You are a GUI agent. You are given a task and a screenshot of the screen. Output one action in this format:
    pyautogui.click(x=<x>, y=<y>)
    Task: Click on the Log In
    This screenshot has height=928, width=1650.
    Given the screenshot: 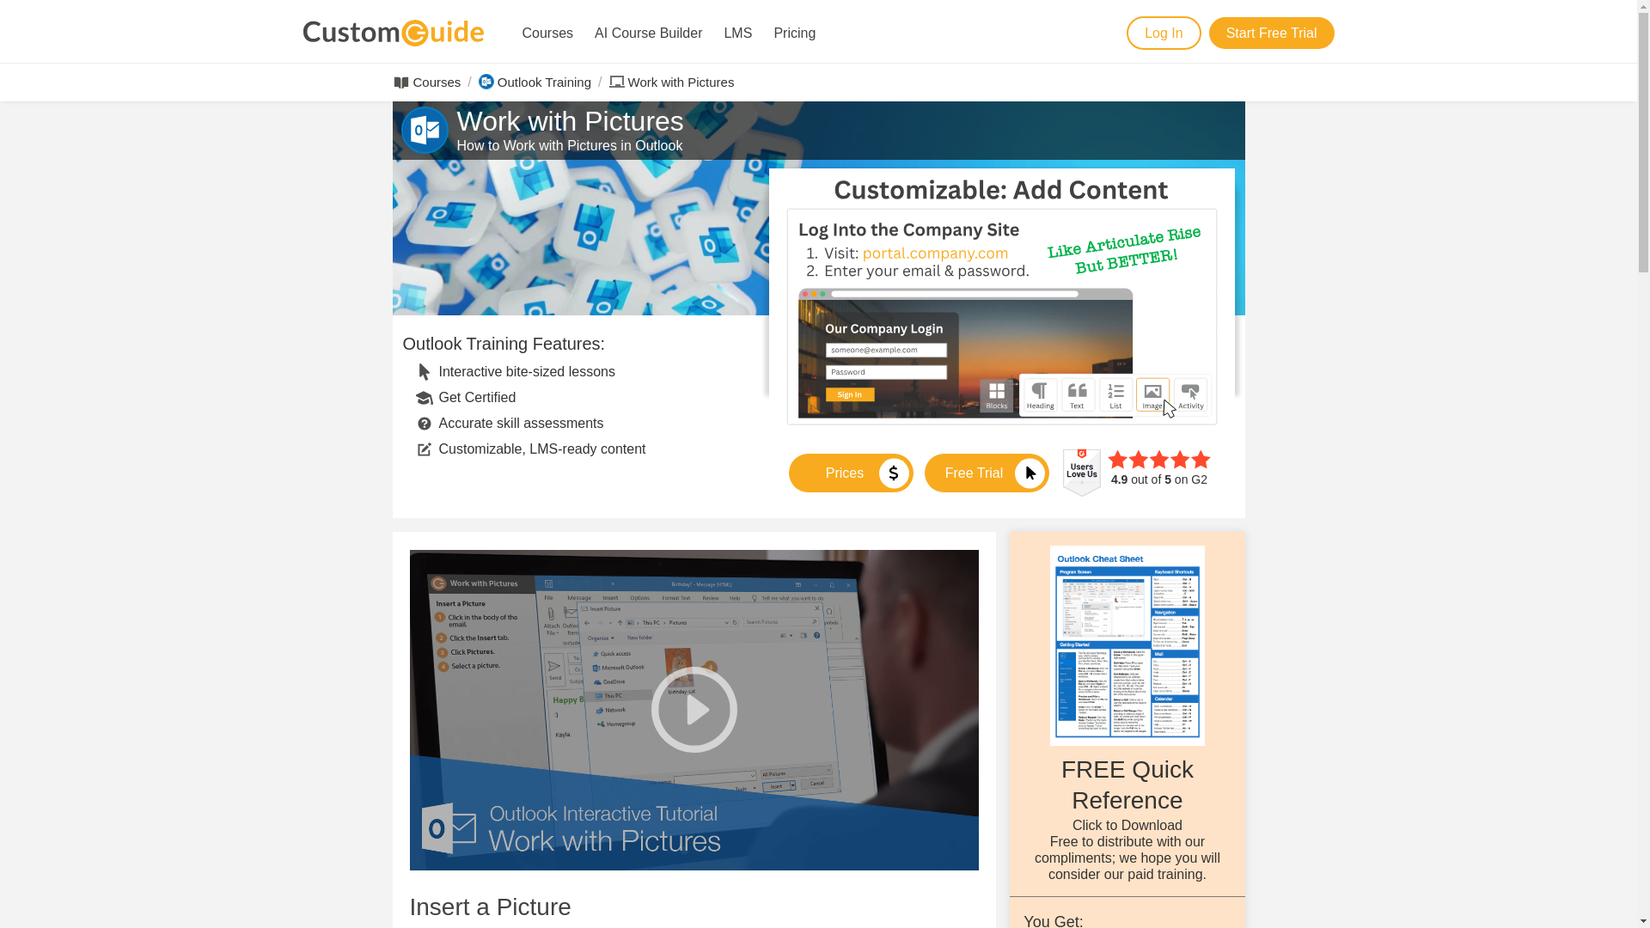 What is the action you would take?
    pyautogui.click(x=1163, y=33)
    